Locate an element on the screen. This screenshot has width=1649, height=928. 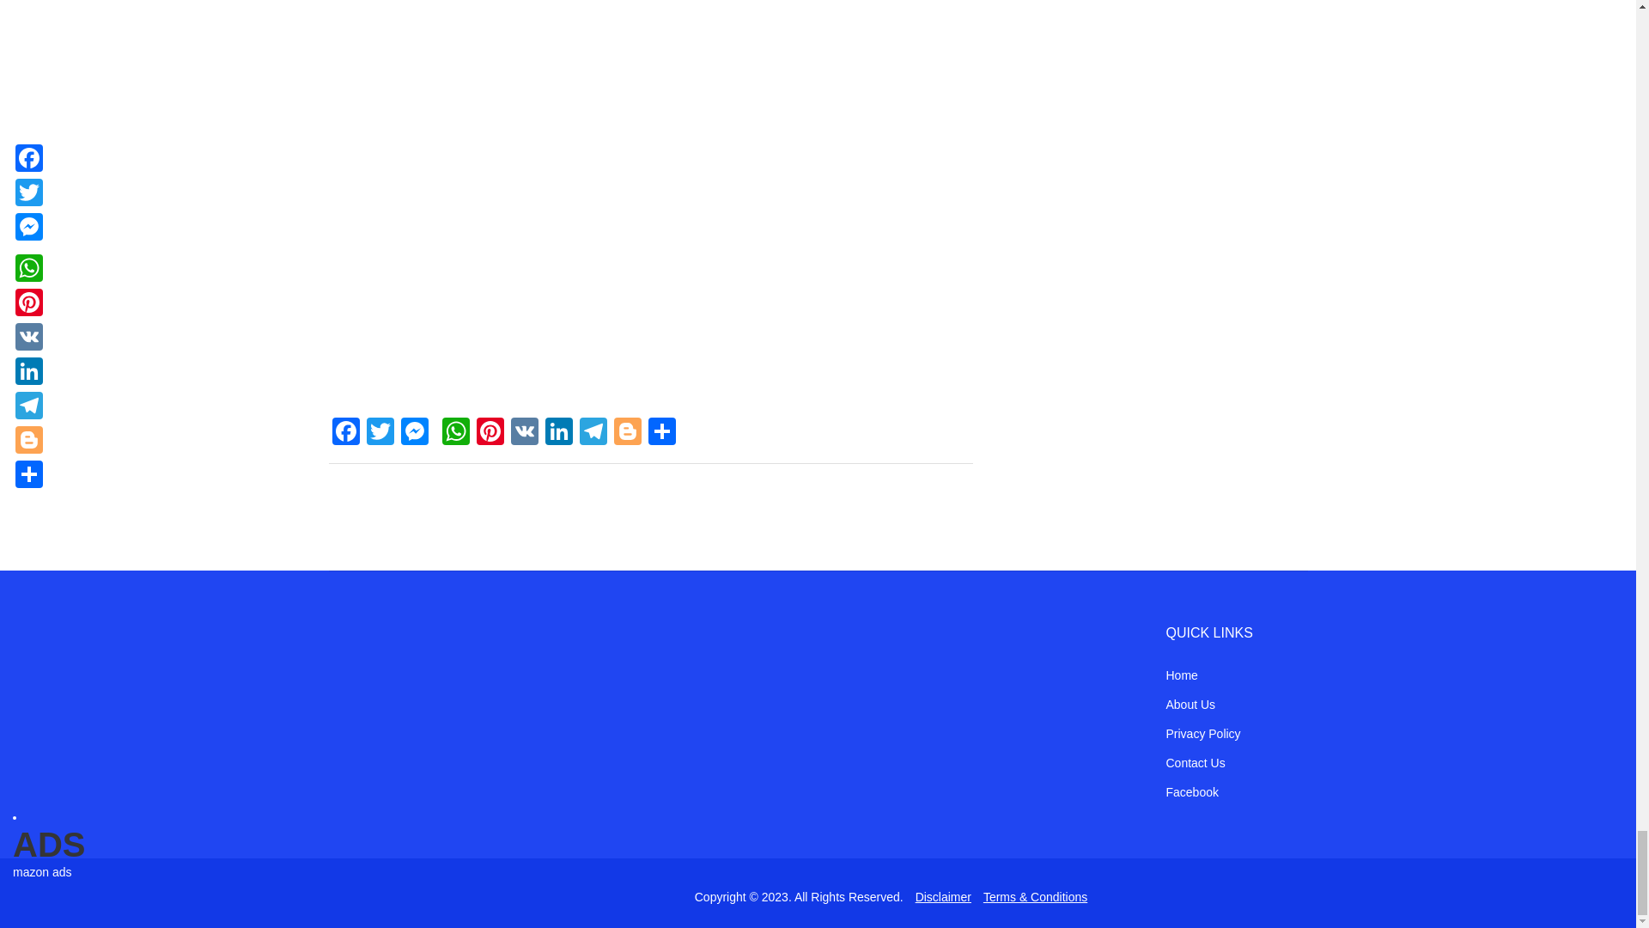
Telegram is located at coordinates (593, 433).